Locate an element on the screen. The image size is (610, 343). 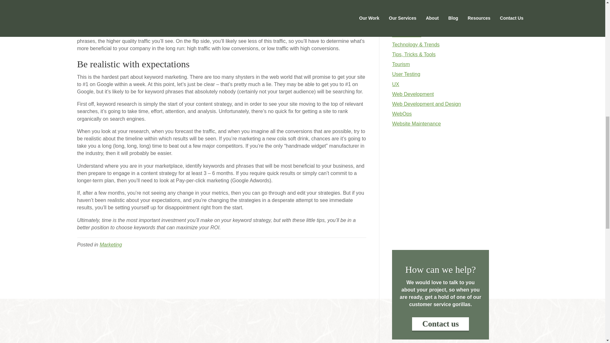
Social Media is located at coordinates (407, 35).